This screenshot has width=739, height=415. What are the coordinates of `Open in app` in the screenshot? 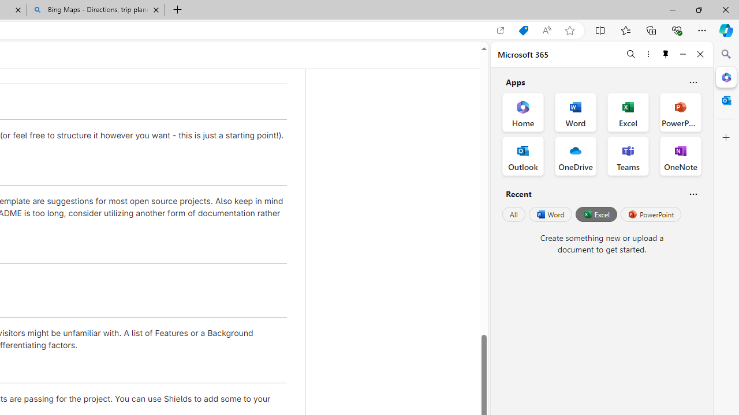 It's located at (501, 31).